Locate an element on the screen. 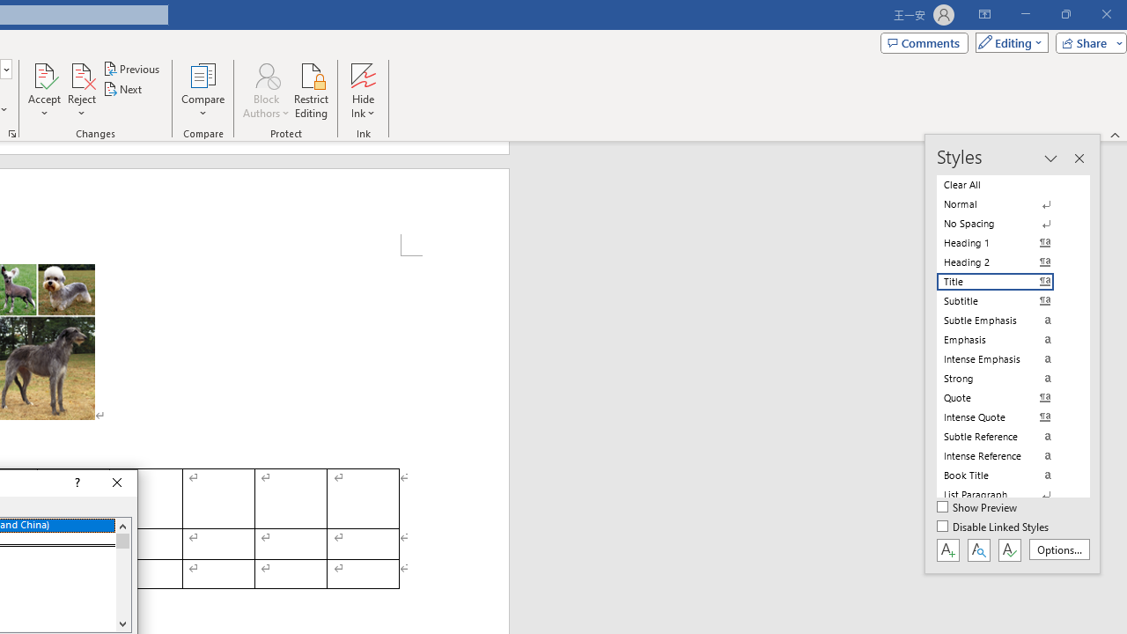  Restrict Editing is located at coordinates (312, 90).